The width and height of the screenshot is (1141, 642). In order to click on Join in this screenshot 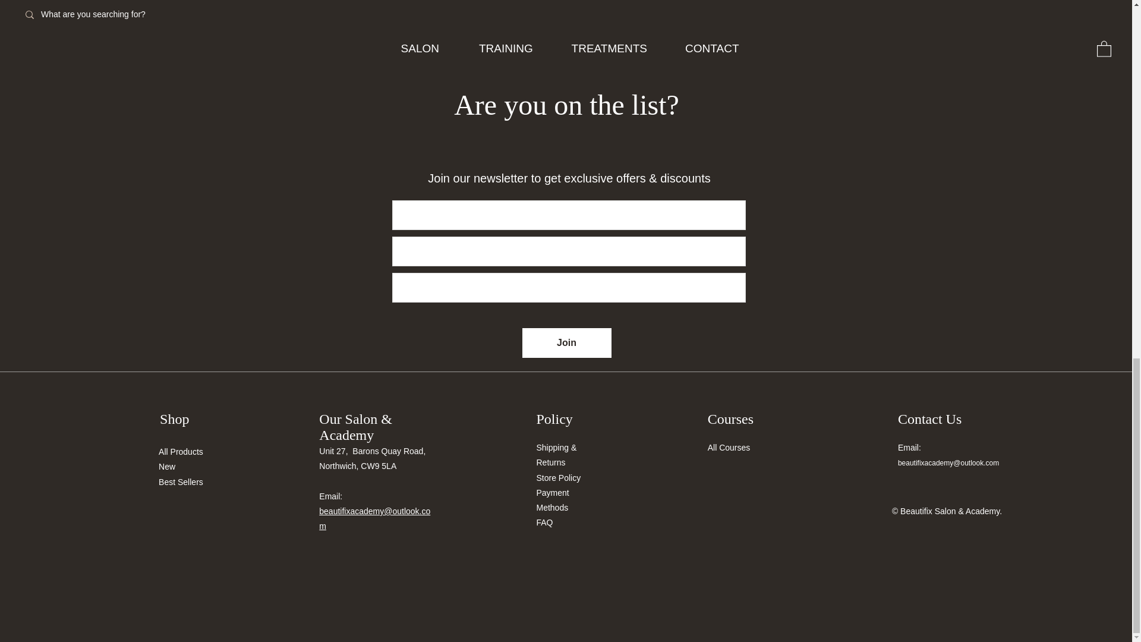, I will do `click(566, 342)`.